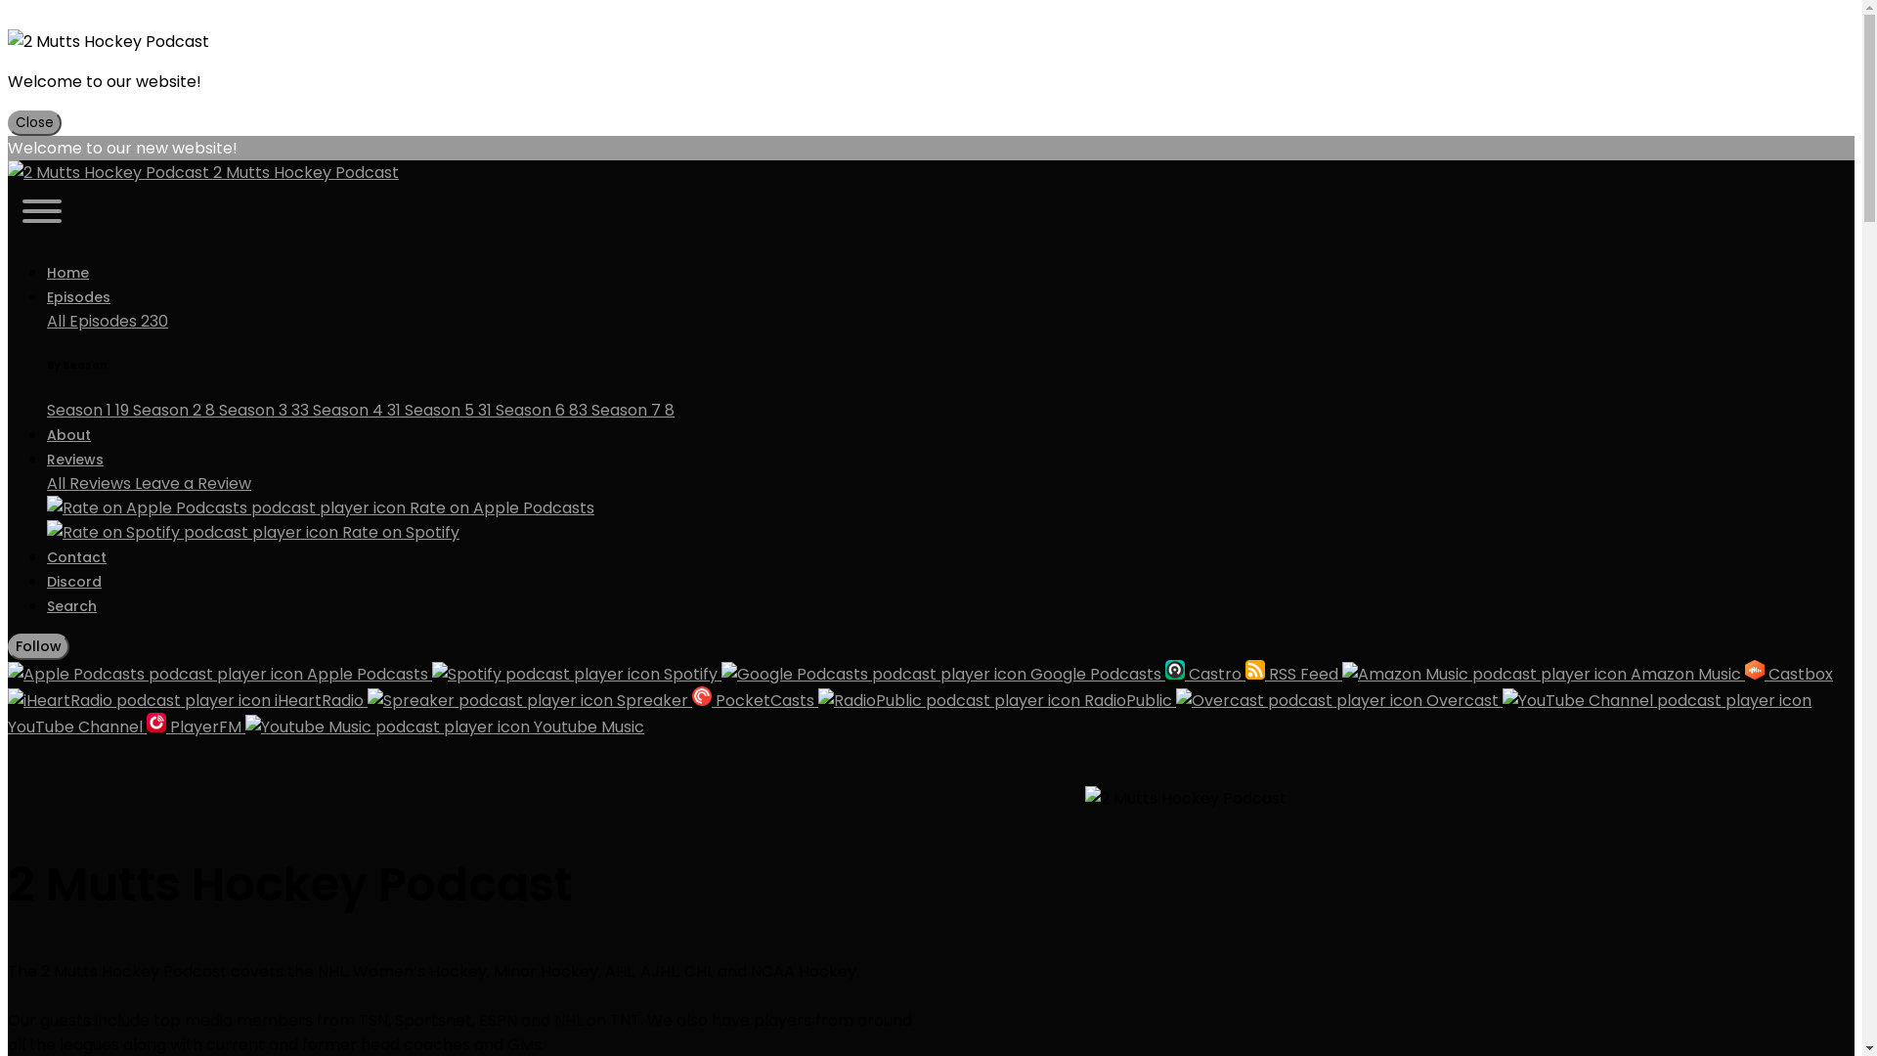 This screenshot has width=1877, height=1056. I want to click on Google Podcasts, so click(943, 675).